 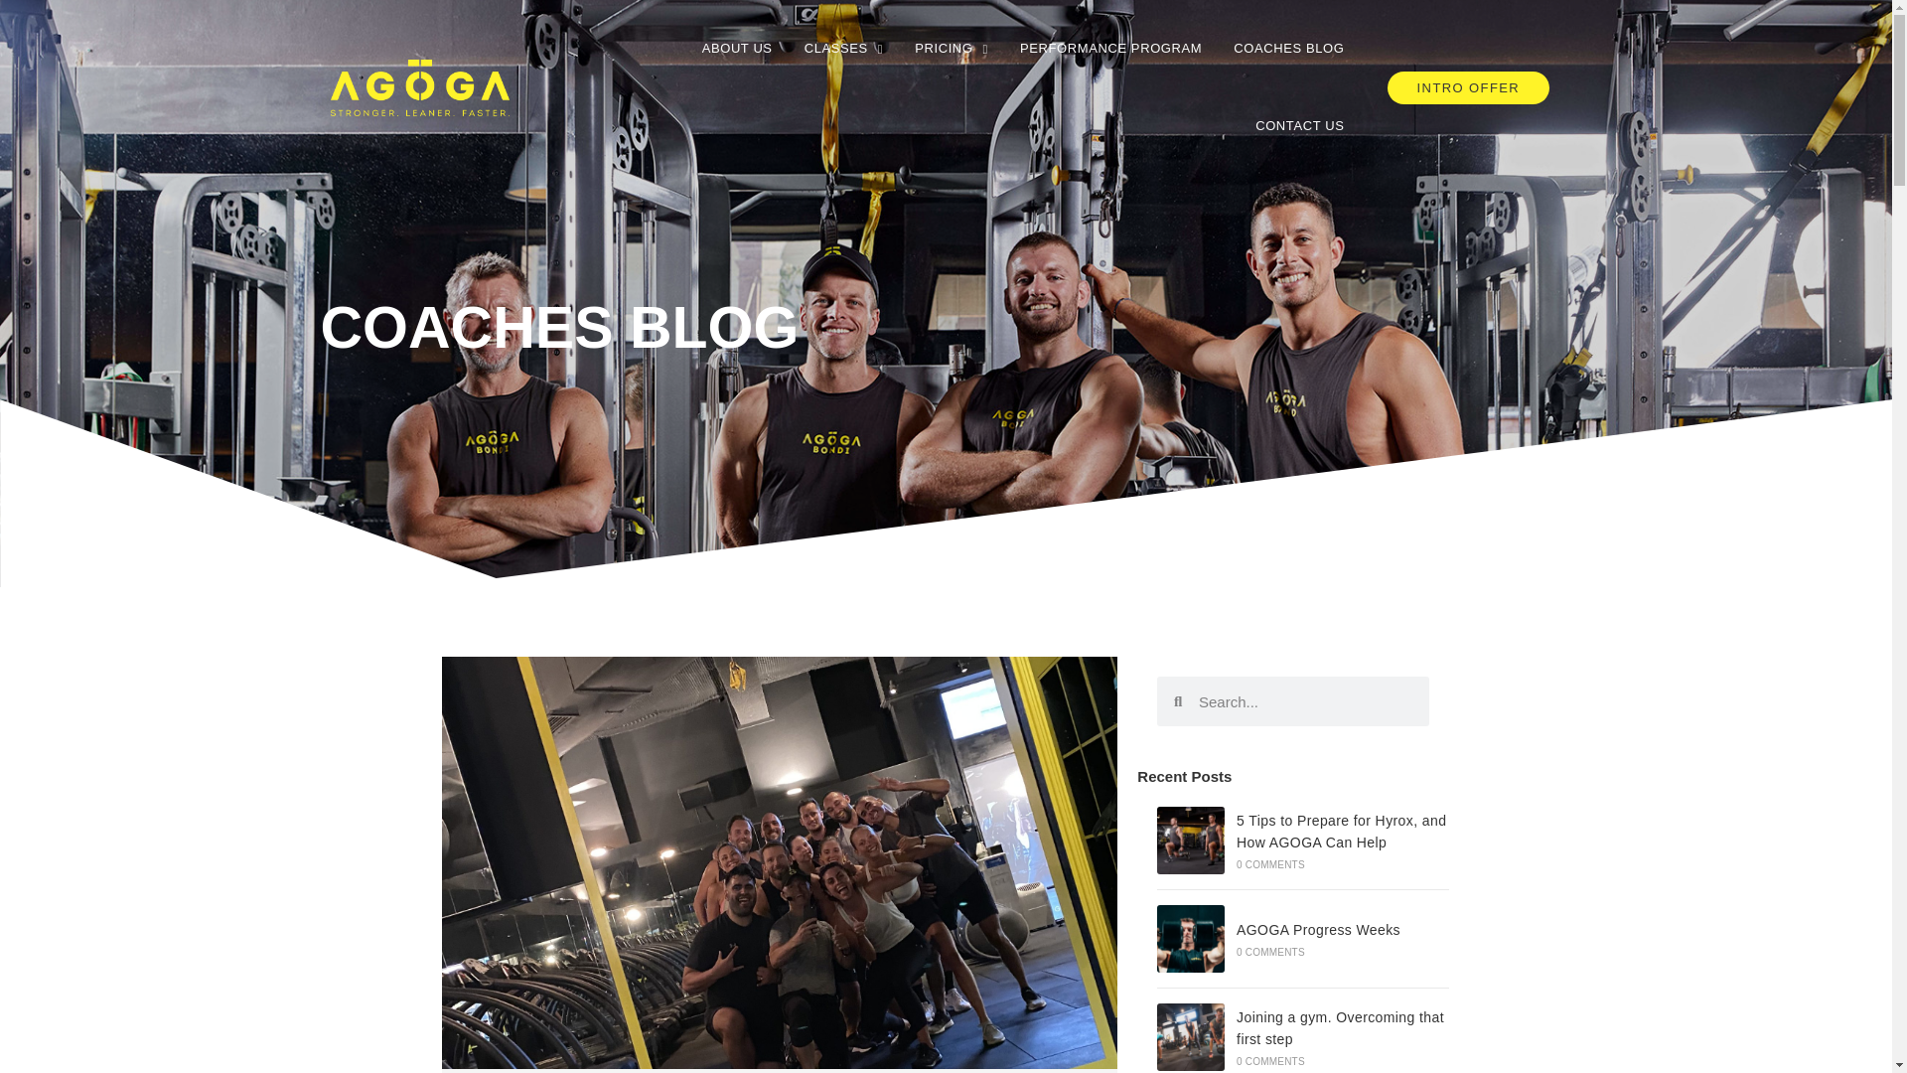 I want to click on PRICING, so click(x=952, y=48).